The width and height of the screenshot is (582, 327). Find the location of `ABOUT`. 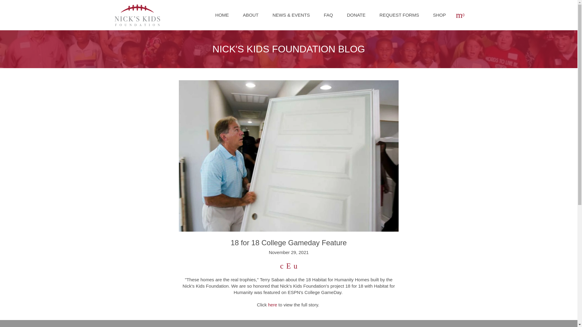

ABOUT is located at coordinates (250, 15).